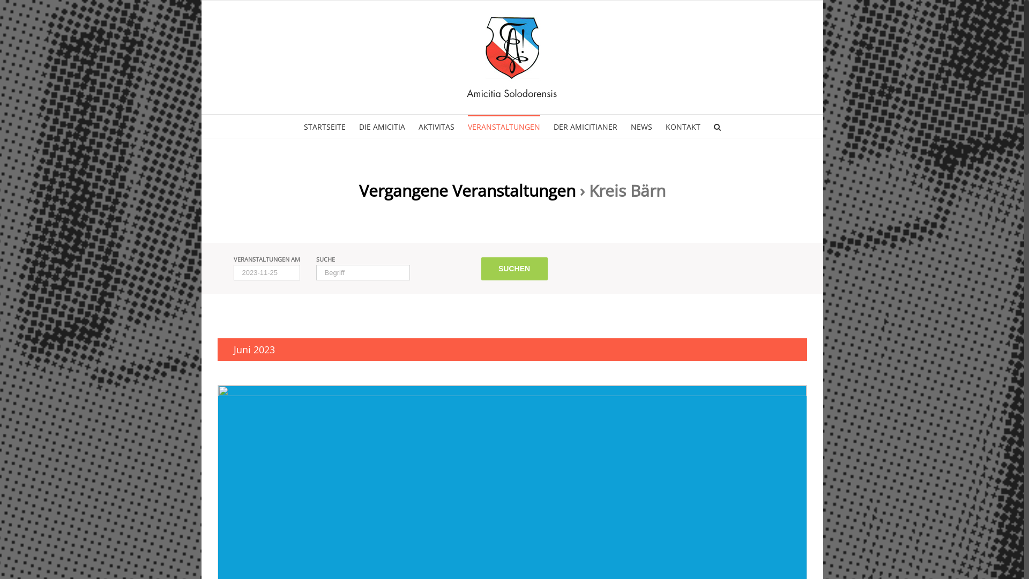  Describe the element at coordinates (683, 127) in the screenshot. I see `KONTAKT` at that location.